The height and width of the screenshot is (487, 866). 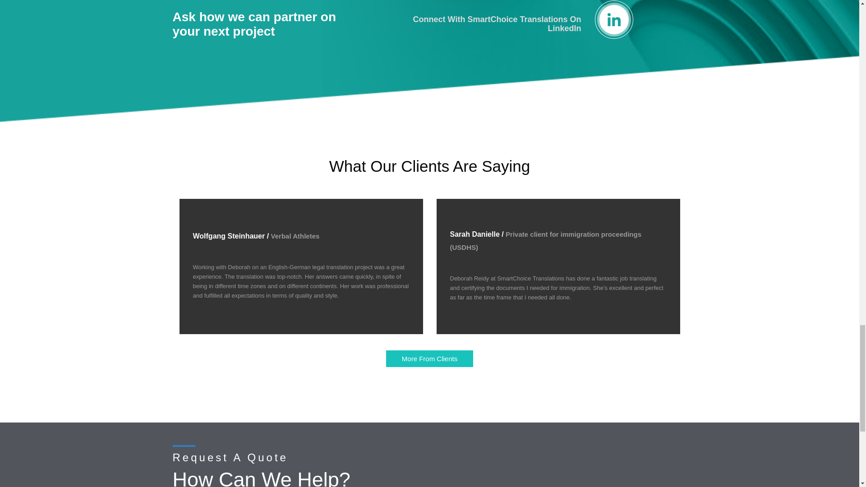 I want to click on link-social, so click(x=429, y=359).